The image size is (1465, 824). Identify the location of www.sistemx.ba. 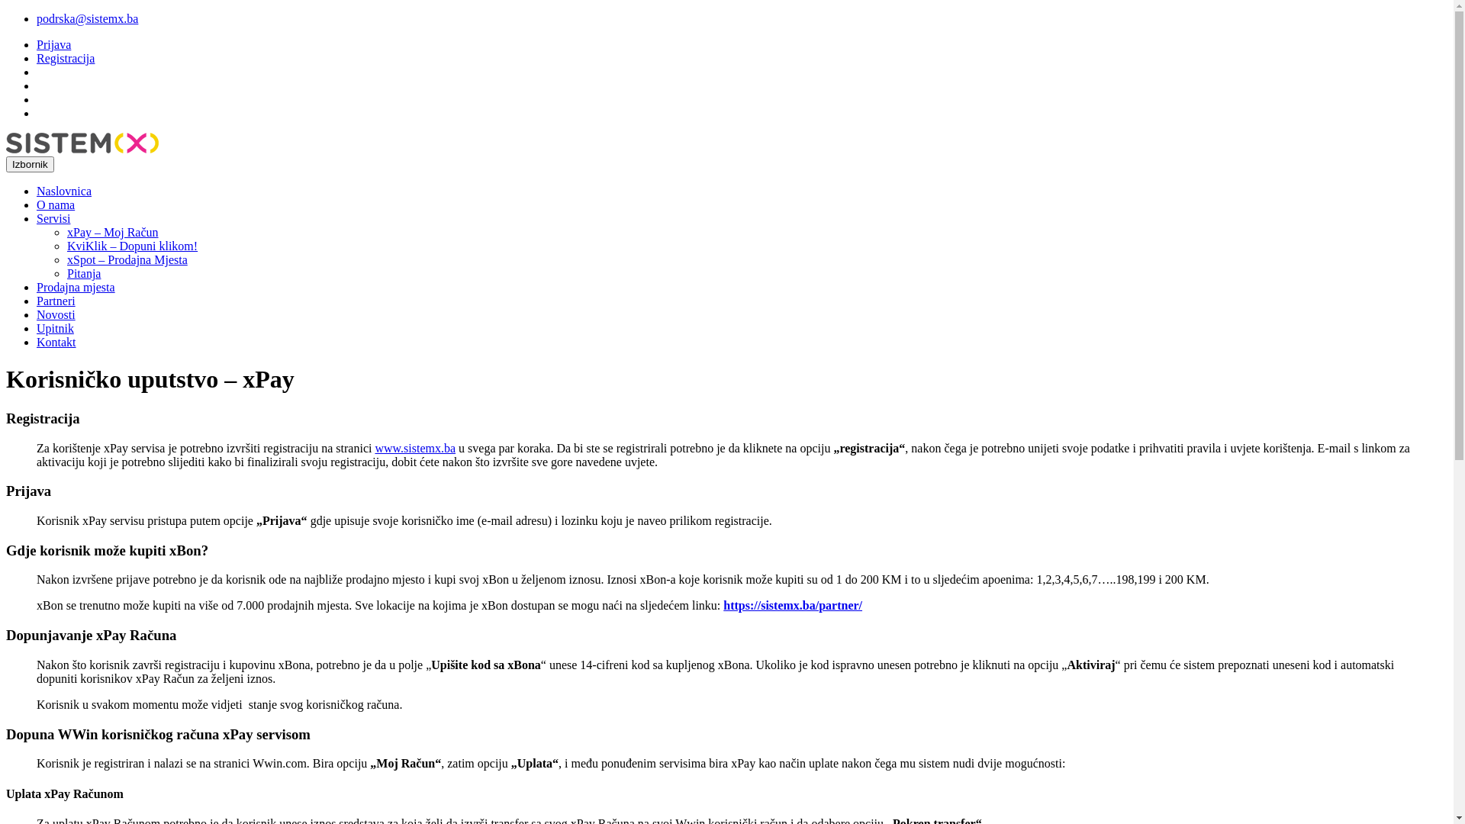
(415, 449).